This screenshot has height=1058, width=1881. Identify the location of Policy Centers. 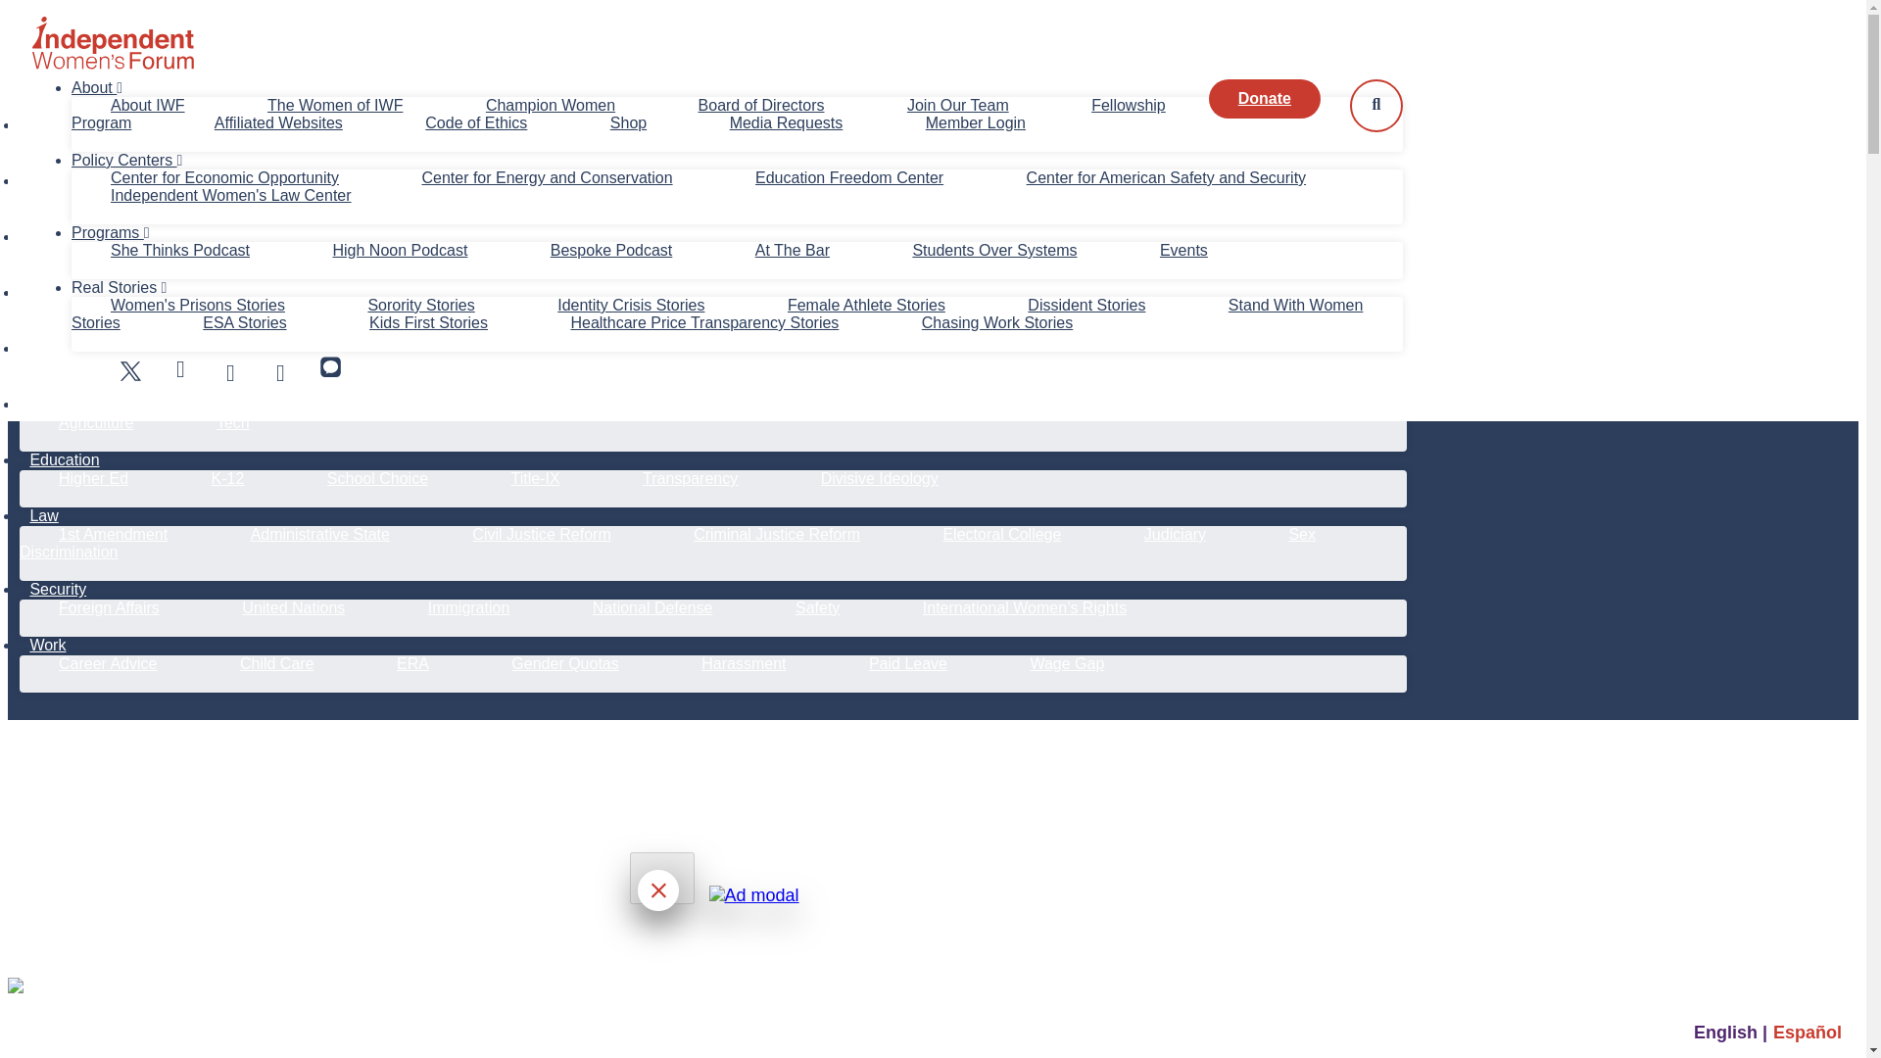
(126, 160).